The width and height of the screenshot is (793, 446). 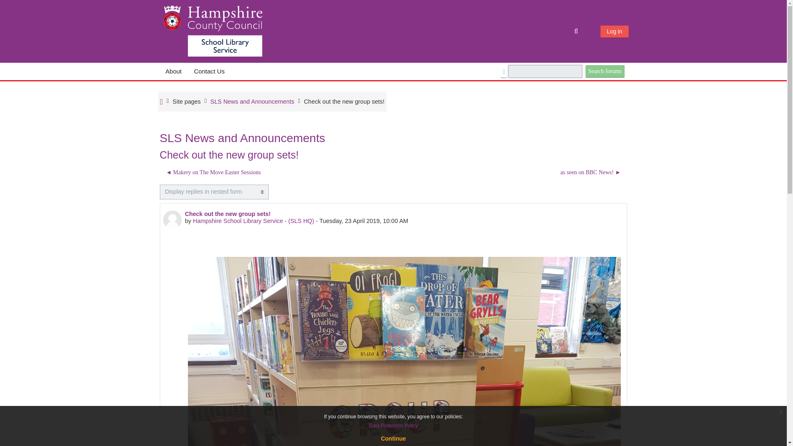 What do you see at coordinates (212, 31) in the screenshot?
I see `Hampshire School Library Service` at bounding box center [212, 31].